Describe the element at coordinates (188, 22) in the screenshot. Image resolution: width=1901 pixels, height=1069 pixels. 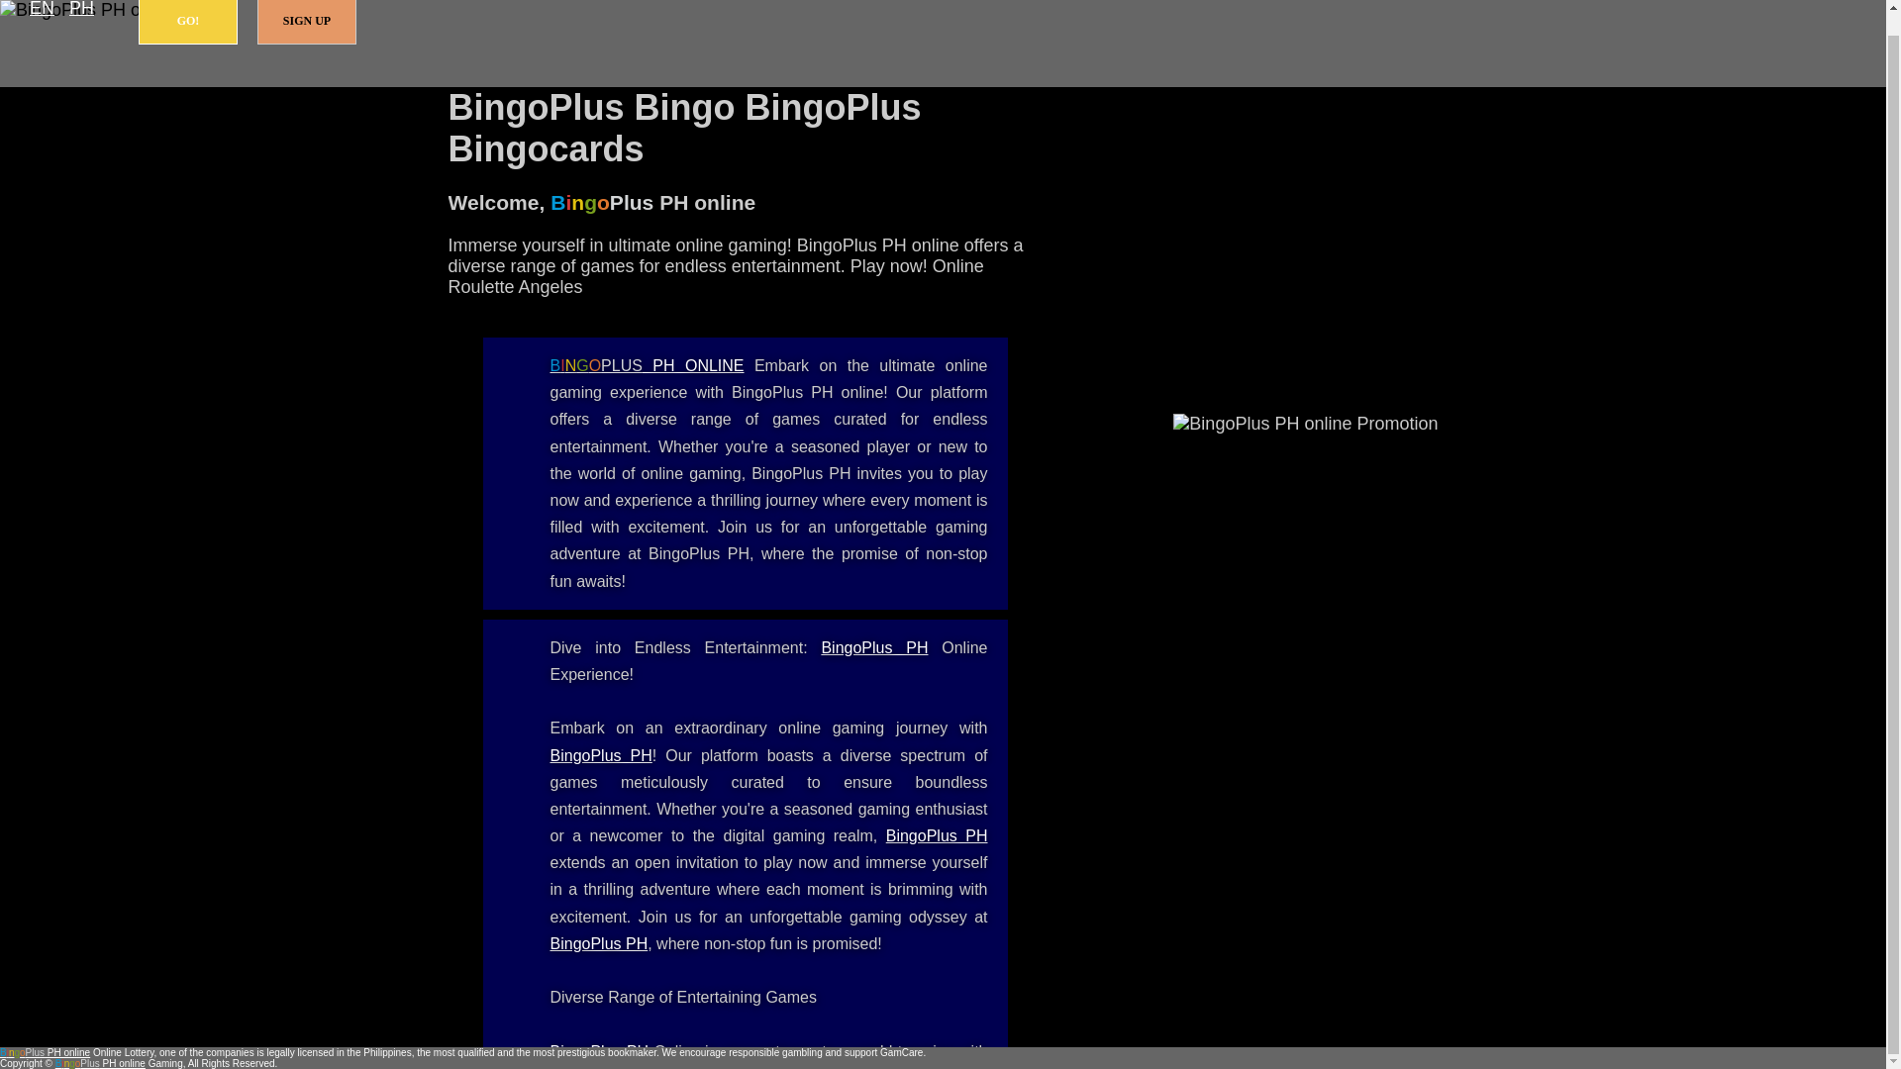
I see `GO!` at that location.